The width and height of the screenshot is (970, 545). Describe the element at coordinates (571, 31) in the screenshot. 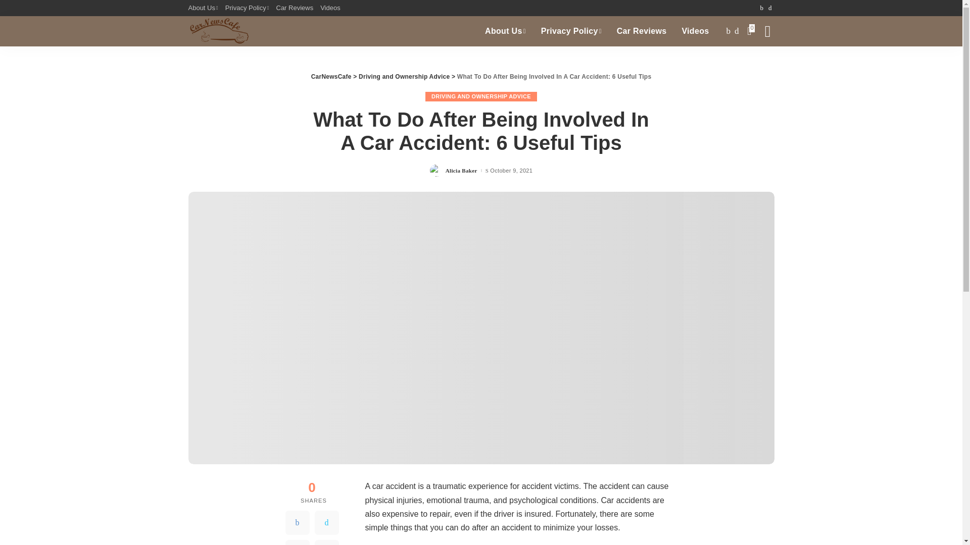

I see `Privacy Policy` at that location.